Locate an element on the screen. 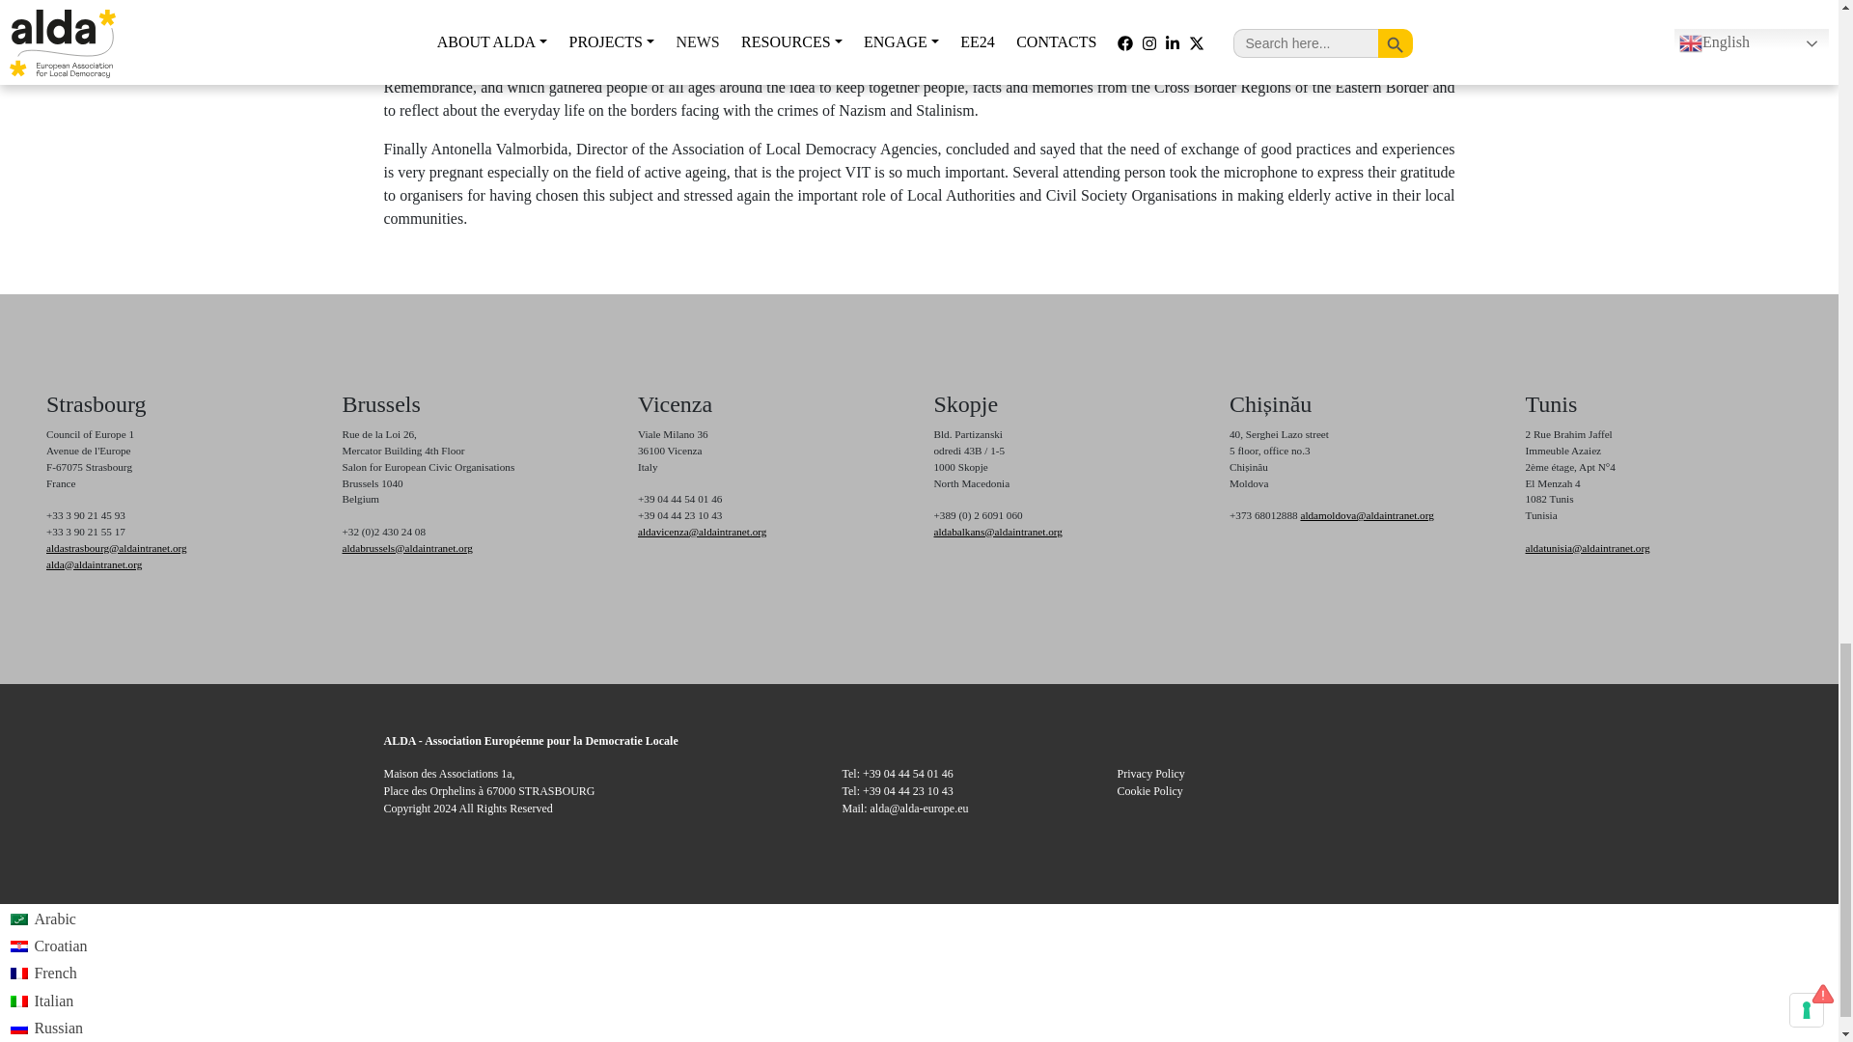  Privacy Policy  is located at coordinates (1150, 773).